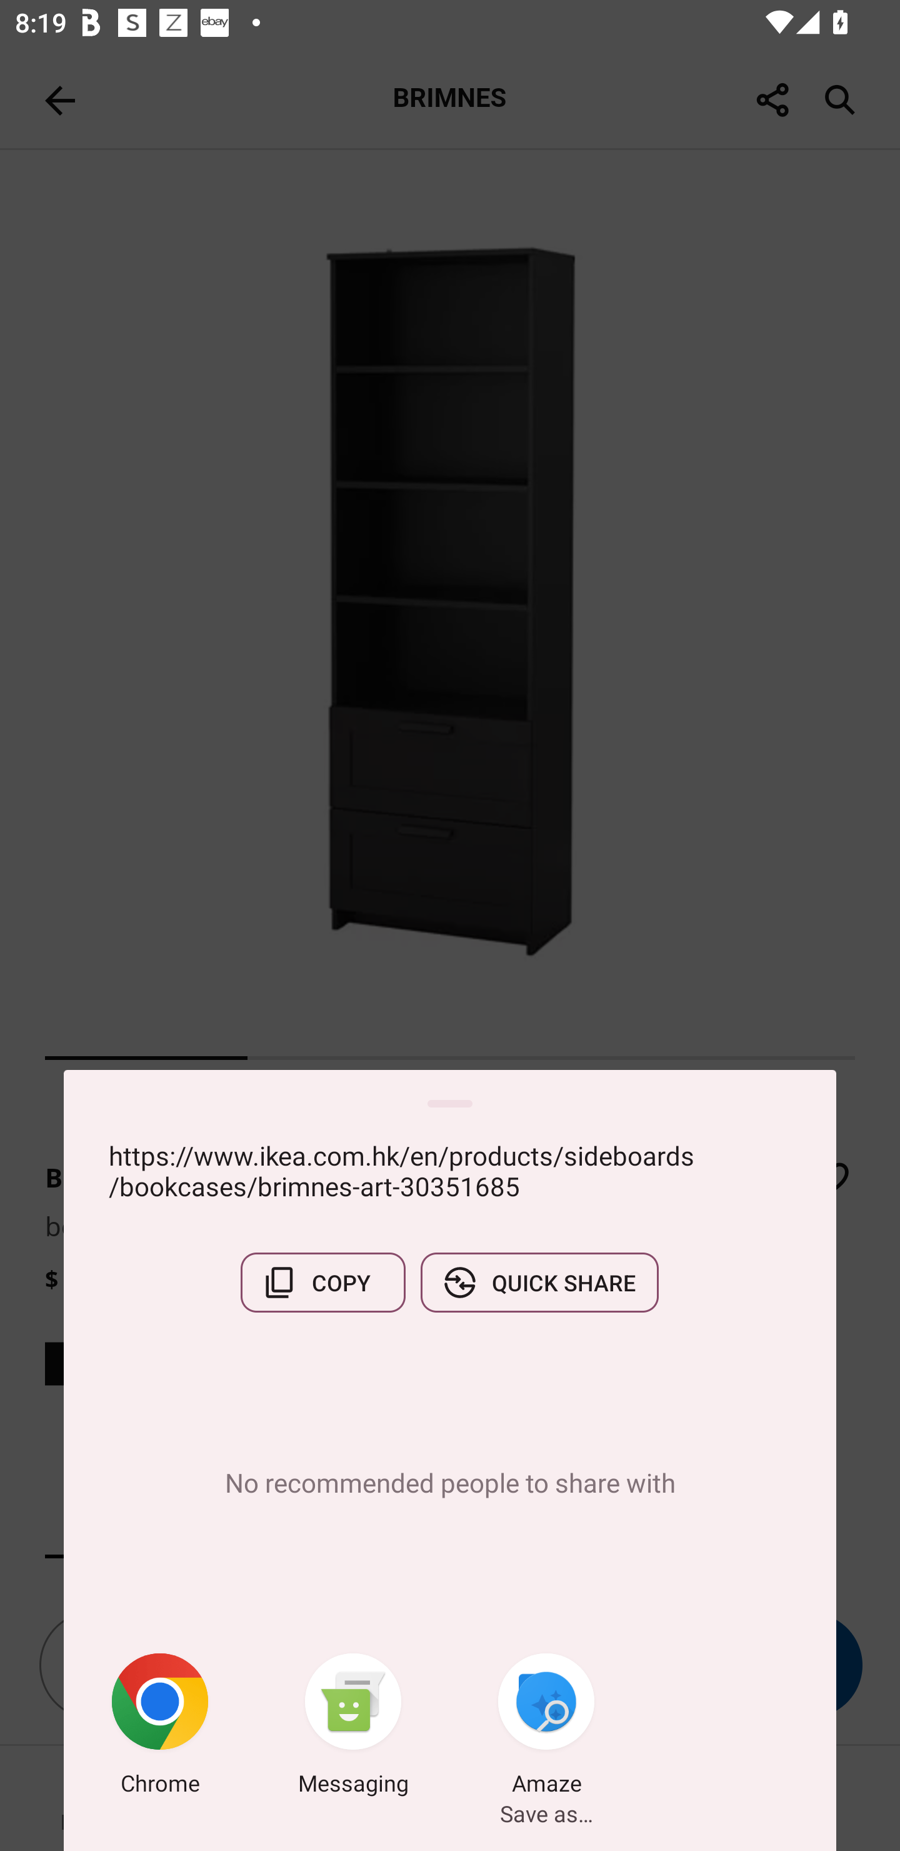 This screenshot has width=900, height=1851. What do you see at coordinates (546, 1728) in the screenshot?
I see `Amaze Save as…` at bounding box center [546, 1728].